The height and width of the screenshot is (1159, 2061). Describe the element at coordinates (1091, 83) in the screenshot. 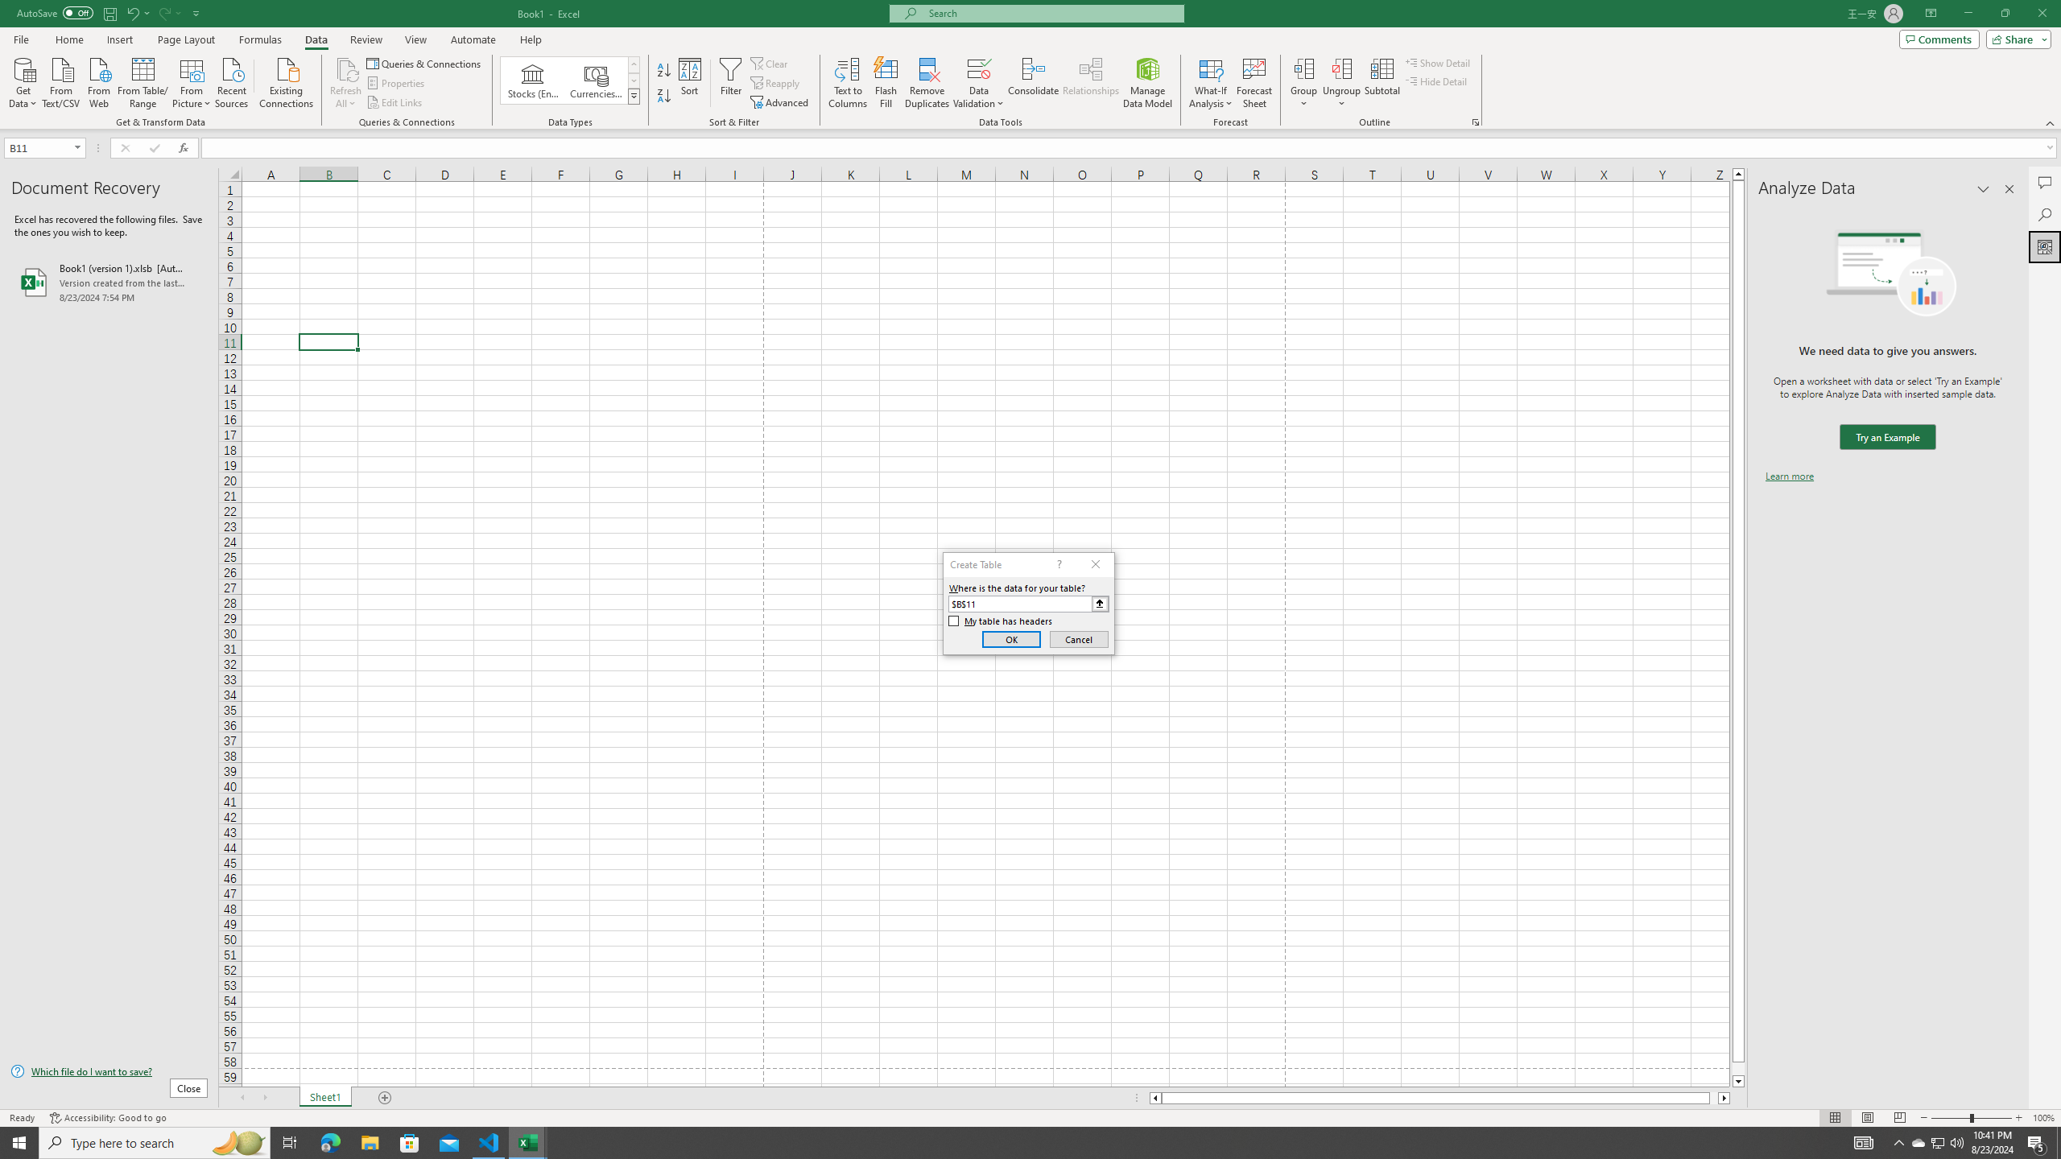

I see `Relationships` at that location.